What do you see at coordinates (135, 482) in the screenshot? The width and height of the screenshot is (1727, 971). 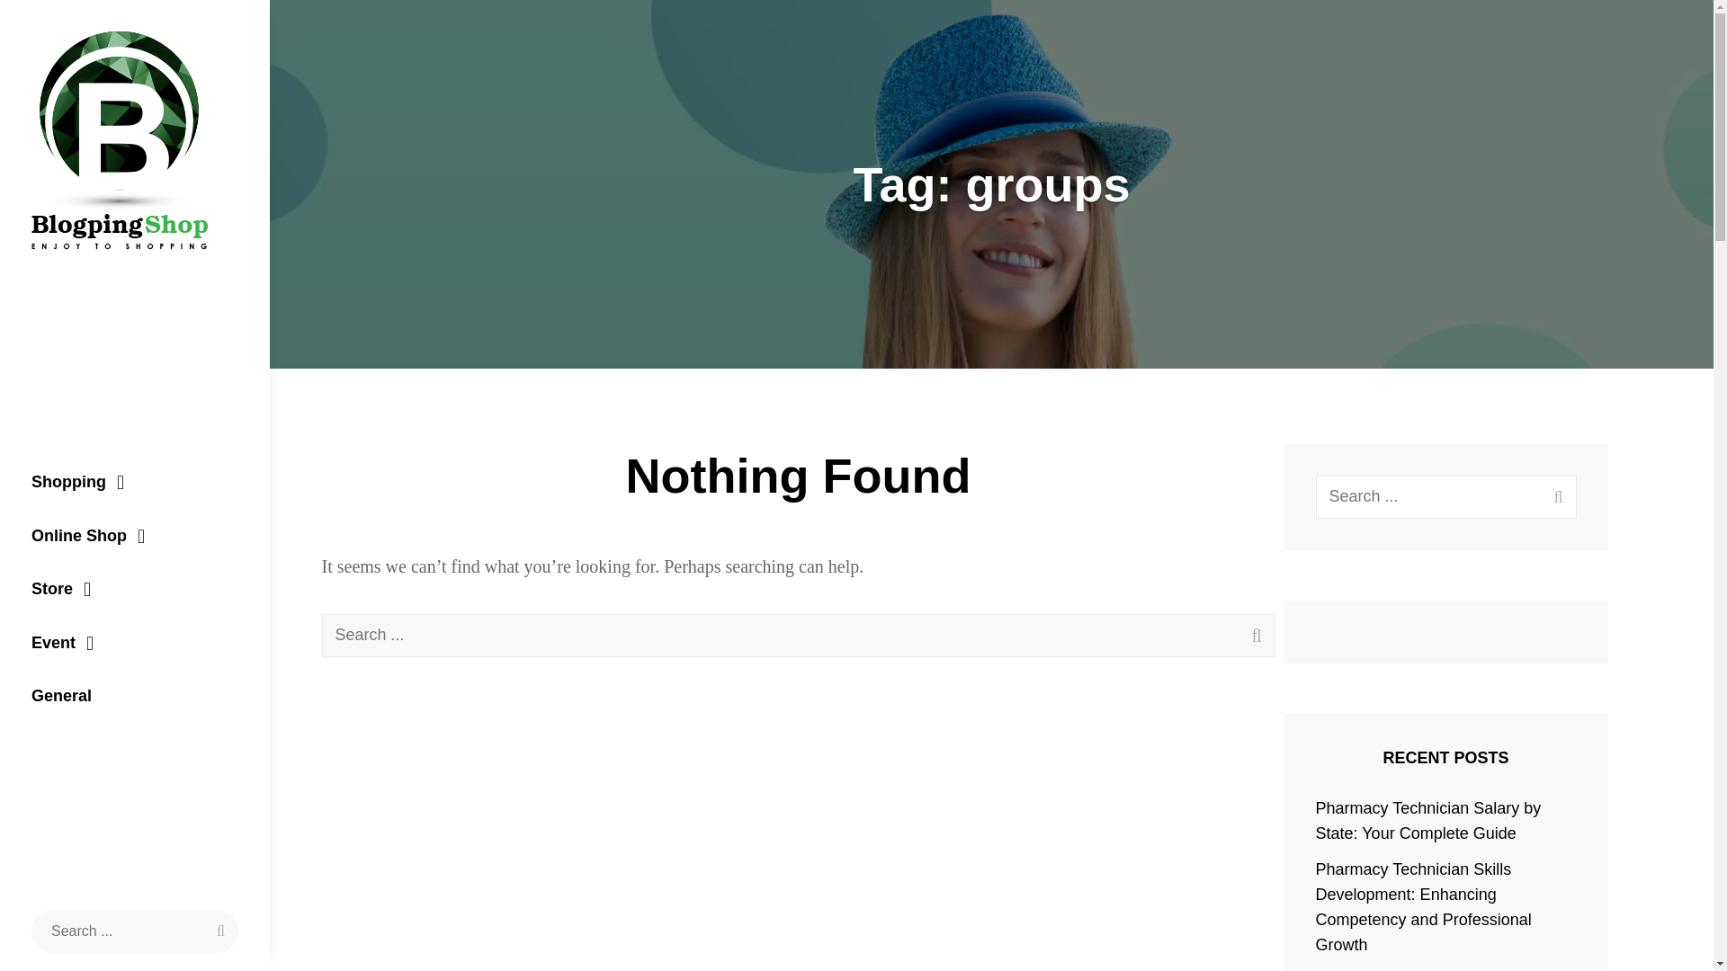 I see `Shopping` at bounding box center [135, 482].